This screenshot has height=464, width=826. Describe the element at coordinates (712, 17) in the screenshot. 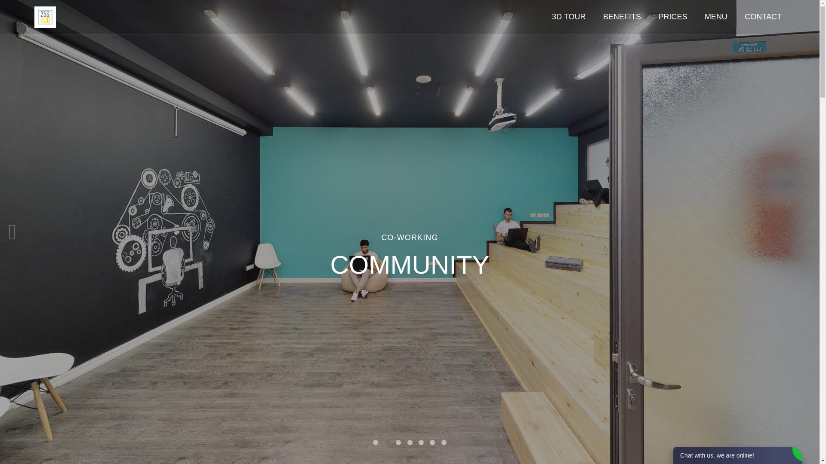

I see `MENU` at that location.